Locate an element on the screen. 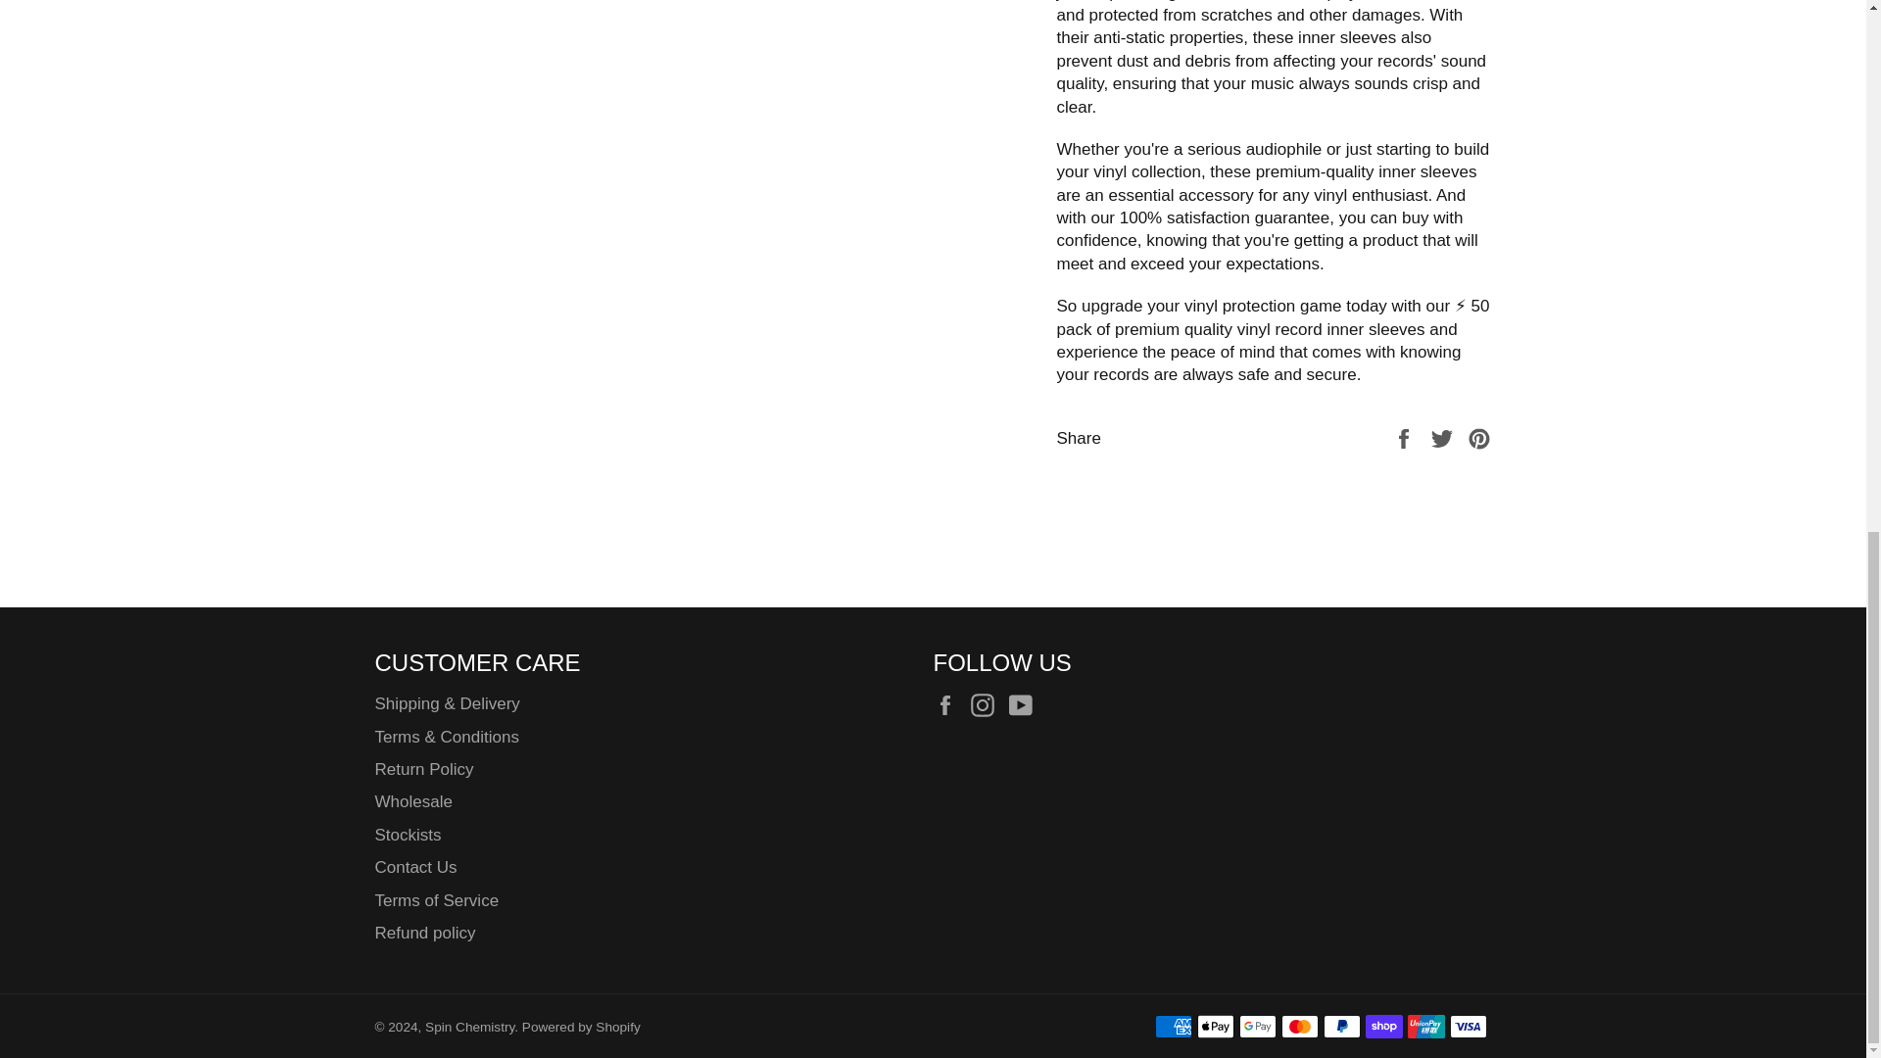 The height and width of the screenshot is (1058, 1881). Pin on Pinterest is located at coordinates (1479, 438).